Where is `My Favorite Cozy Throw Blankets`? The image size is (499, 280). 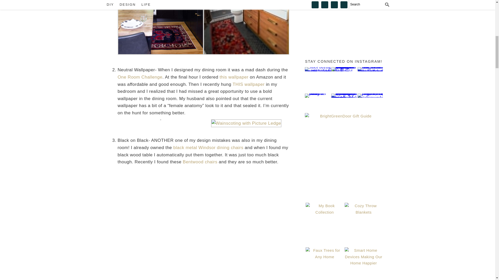 My Favorite Cozy Throw Blankets is located at coordinates (364, 221).